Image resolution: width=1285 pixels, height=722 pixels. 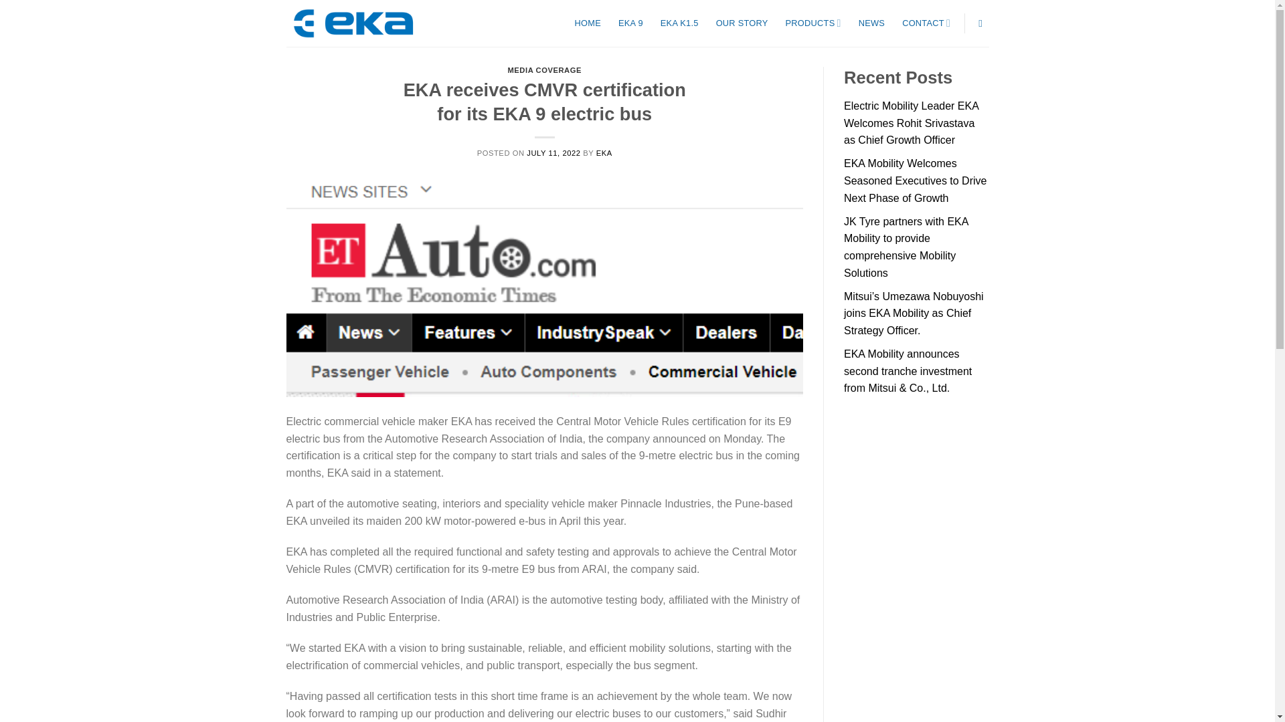 What do you see at coordinates (926, 23) in the screenshot?
I see `CONTACT` at bounding box center [926, 23].